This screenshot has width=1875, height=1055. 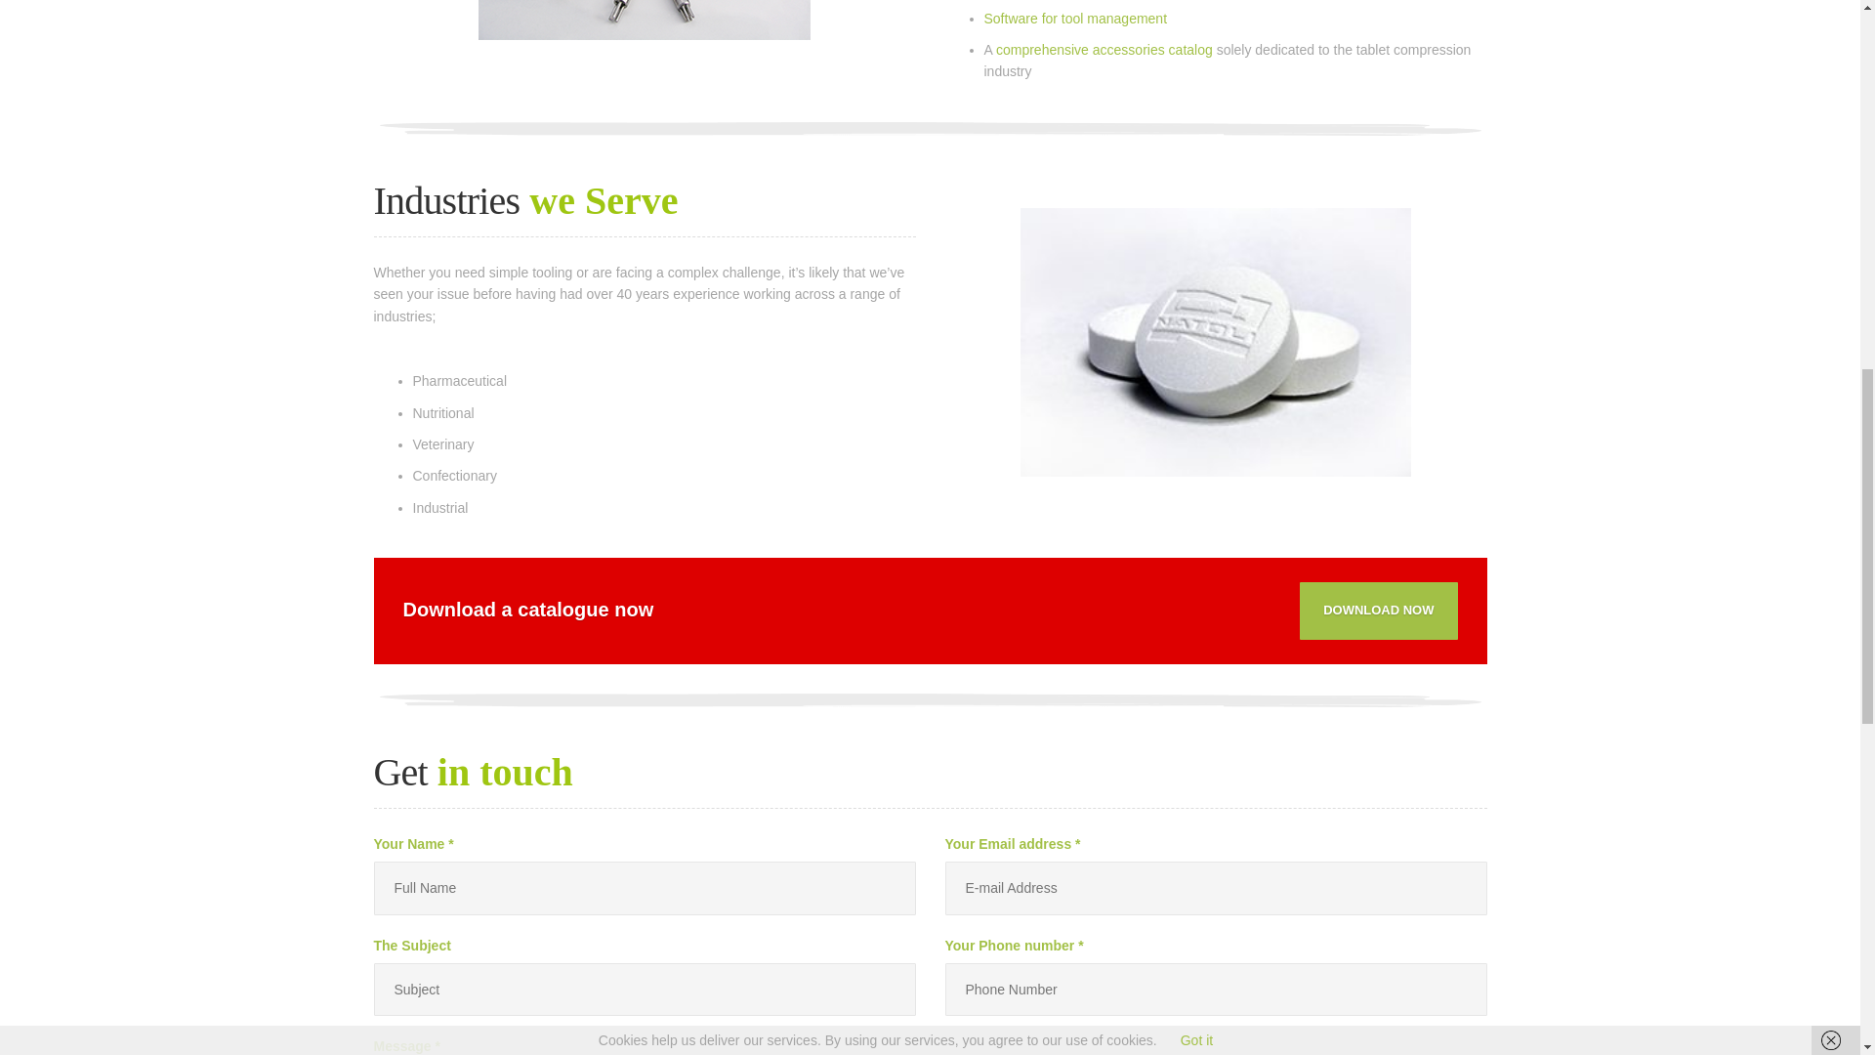 What do you see at coordinates (1076, 18) in the screenshot?
I see `Software for tool management` at bounding box center [1076, 18].